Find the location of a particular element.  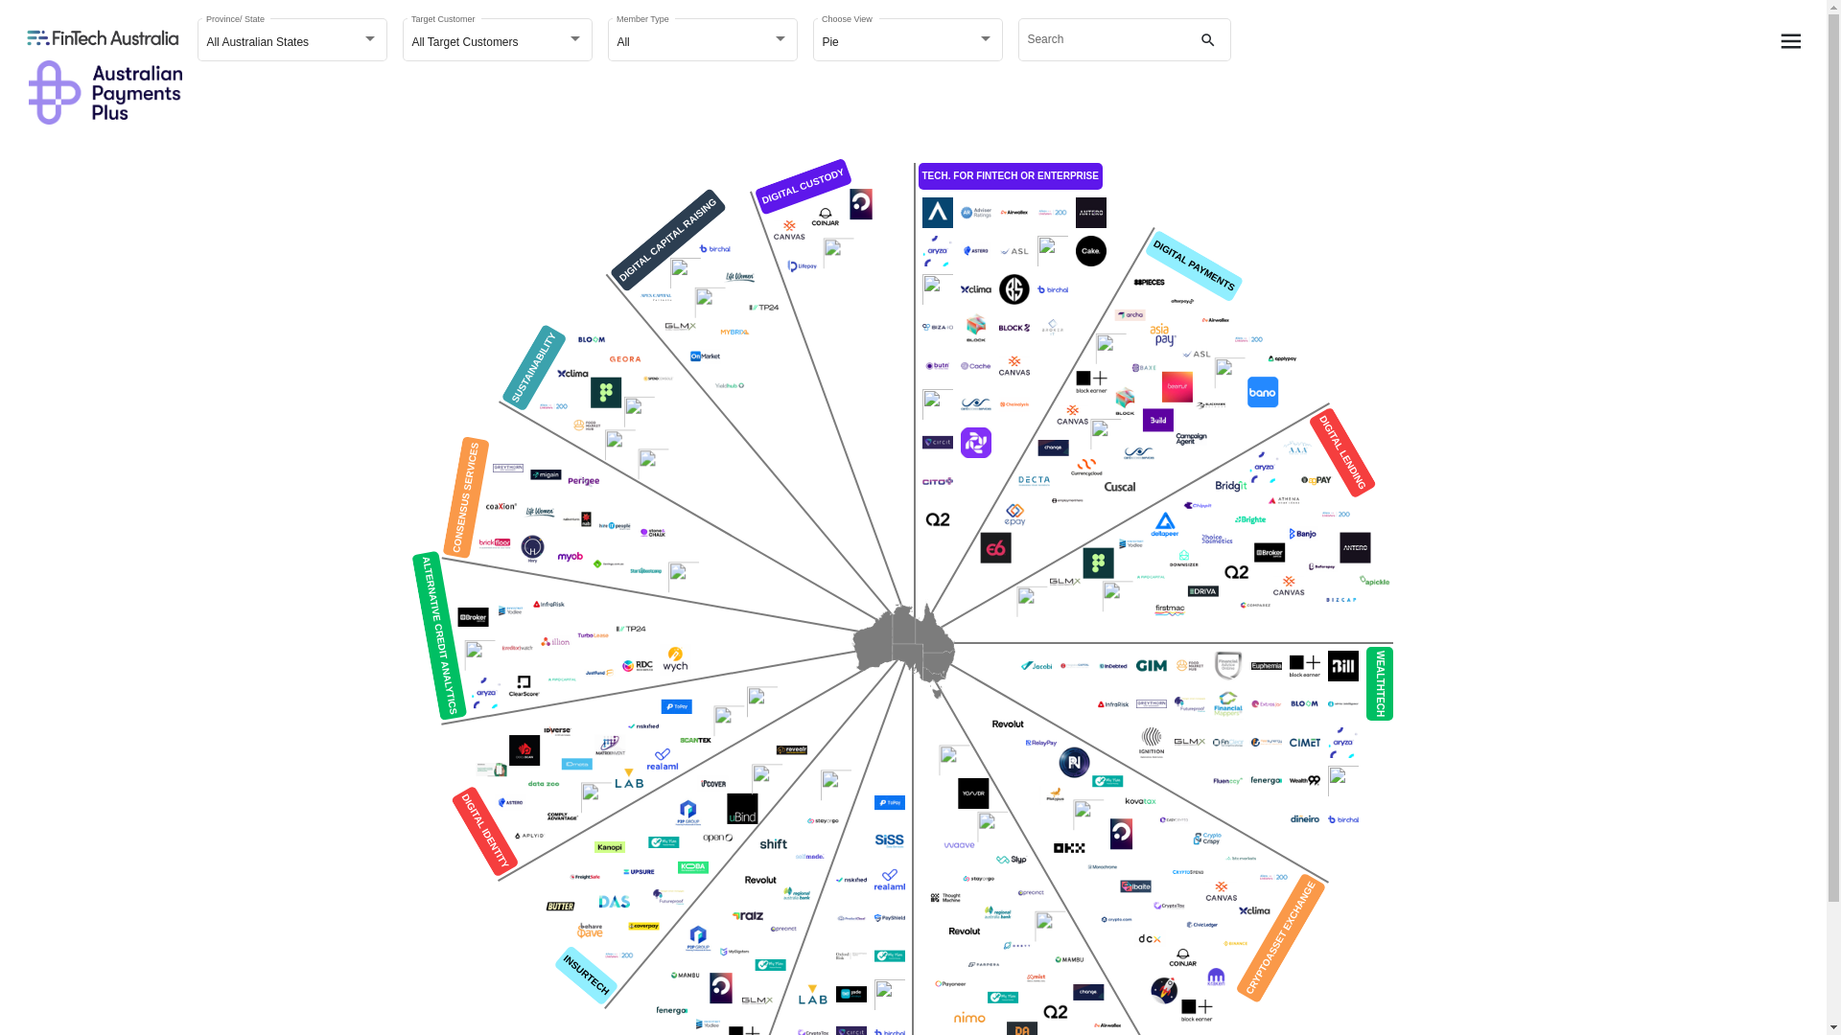

Allens is located at coordinates (553, 406).